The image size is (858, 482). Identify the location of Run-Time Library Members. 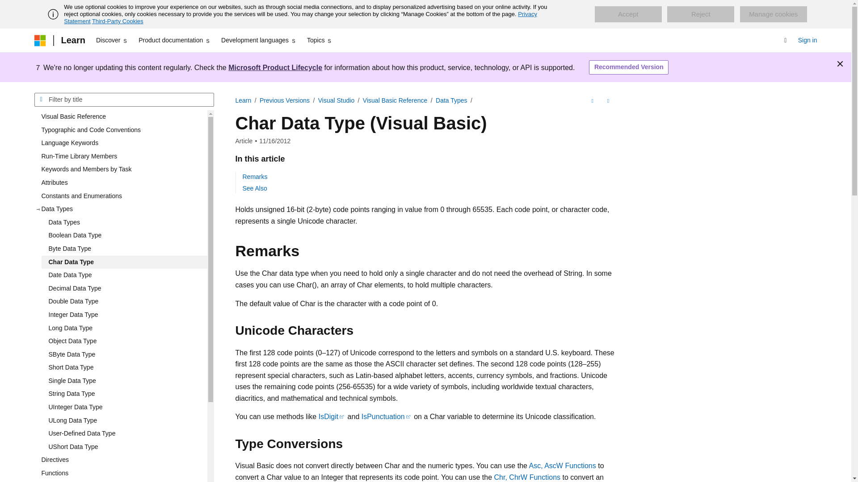
(120, 156).